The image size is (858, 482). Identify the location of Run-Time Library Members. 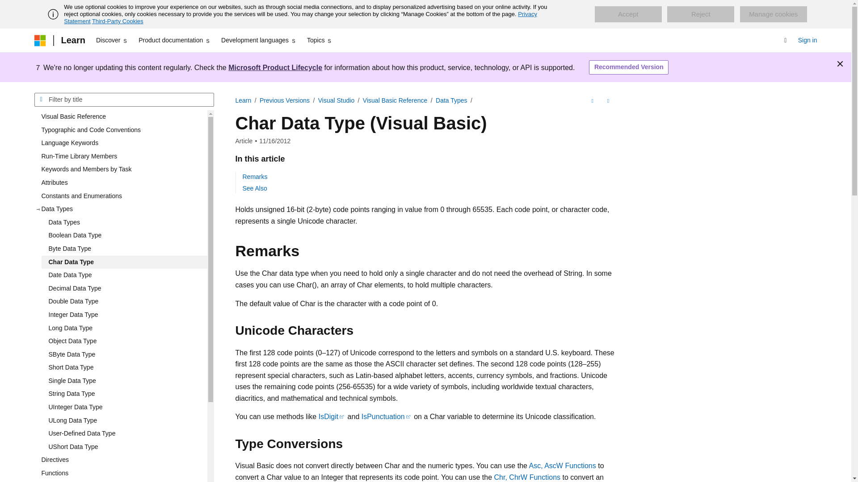
(120, 156).